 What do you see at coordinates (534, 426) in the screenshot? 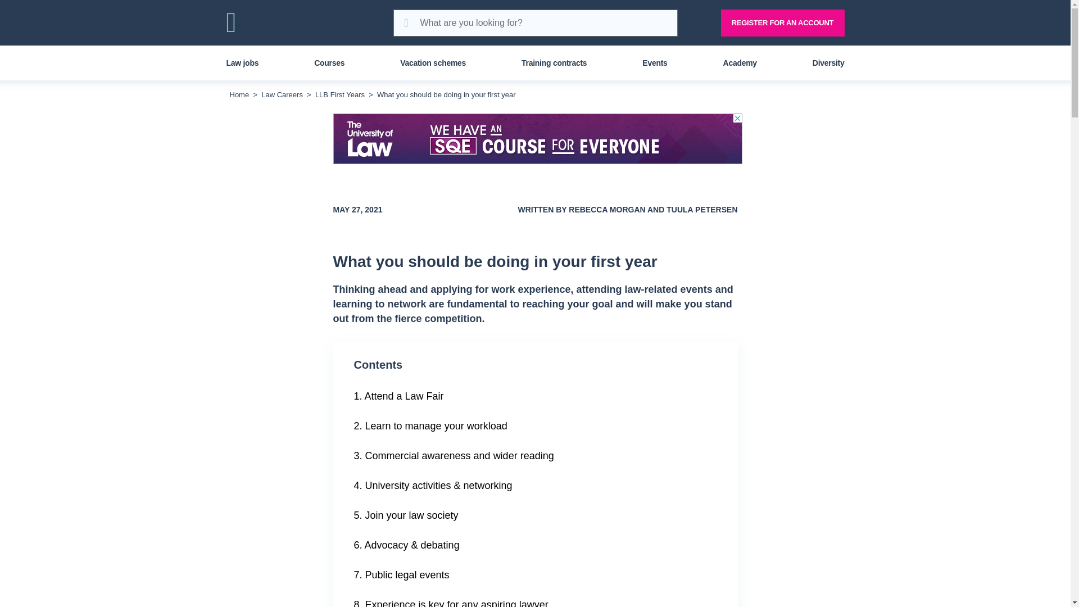
I see `Law jobs` at bounding box center [534, 426].